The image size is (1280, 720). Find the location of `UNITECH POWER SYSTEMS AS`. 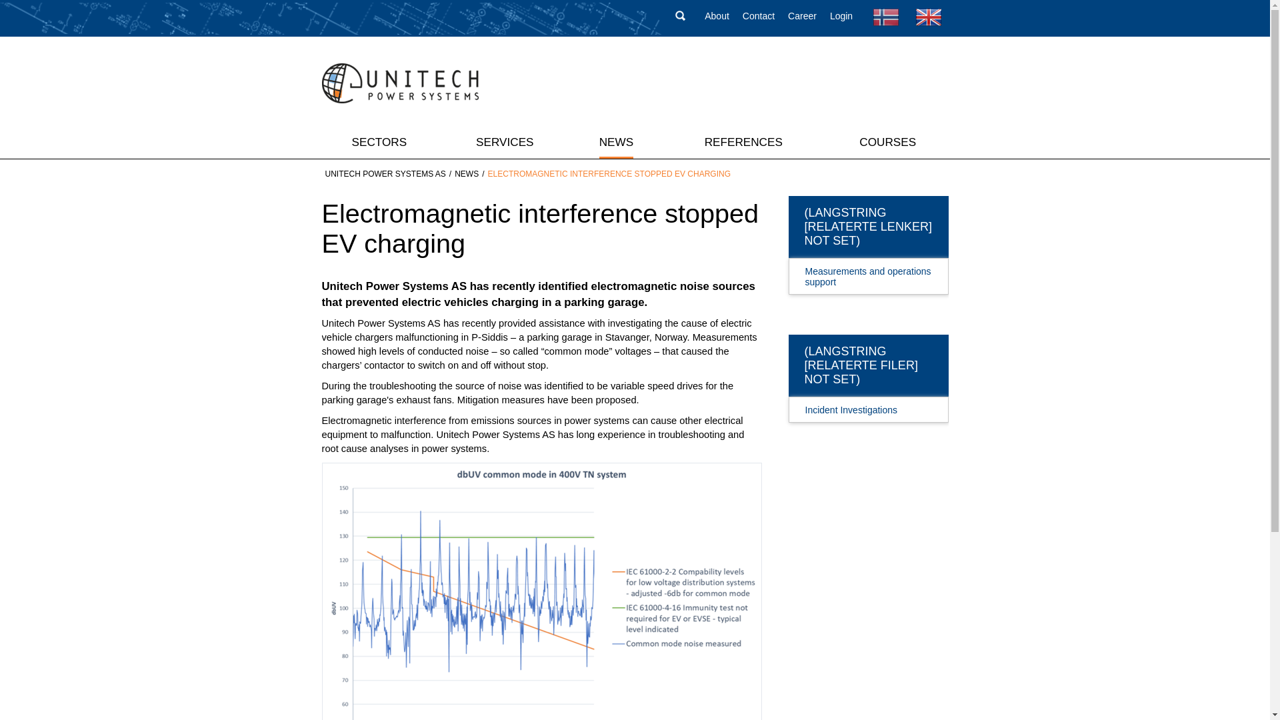

UNITECH POWER SYSTEMS AS is located at coordinates (385, 173).